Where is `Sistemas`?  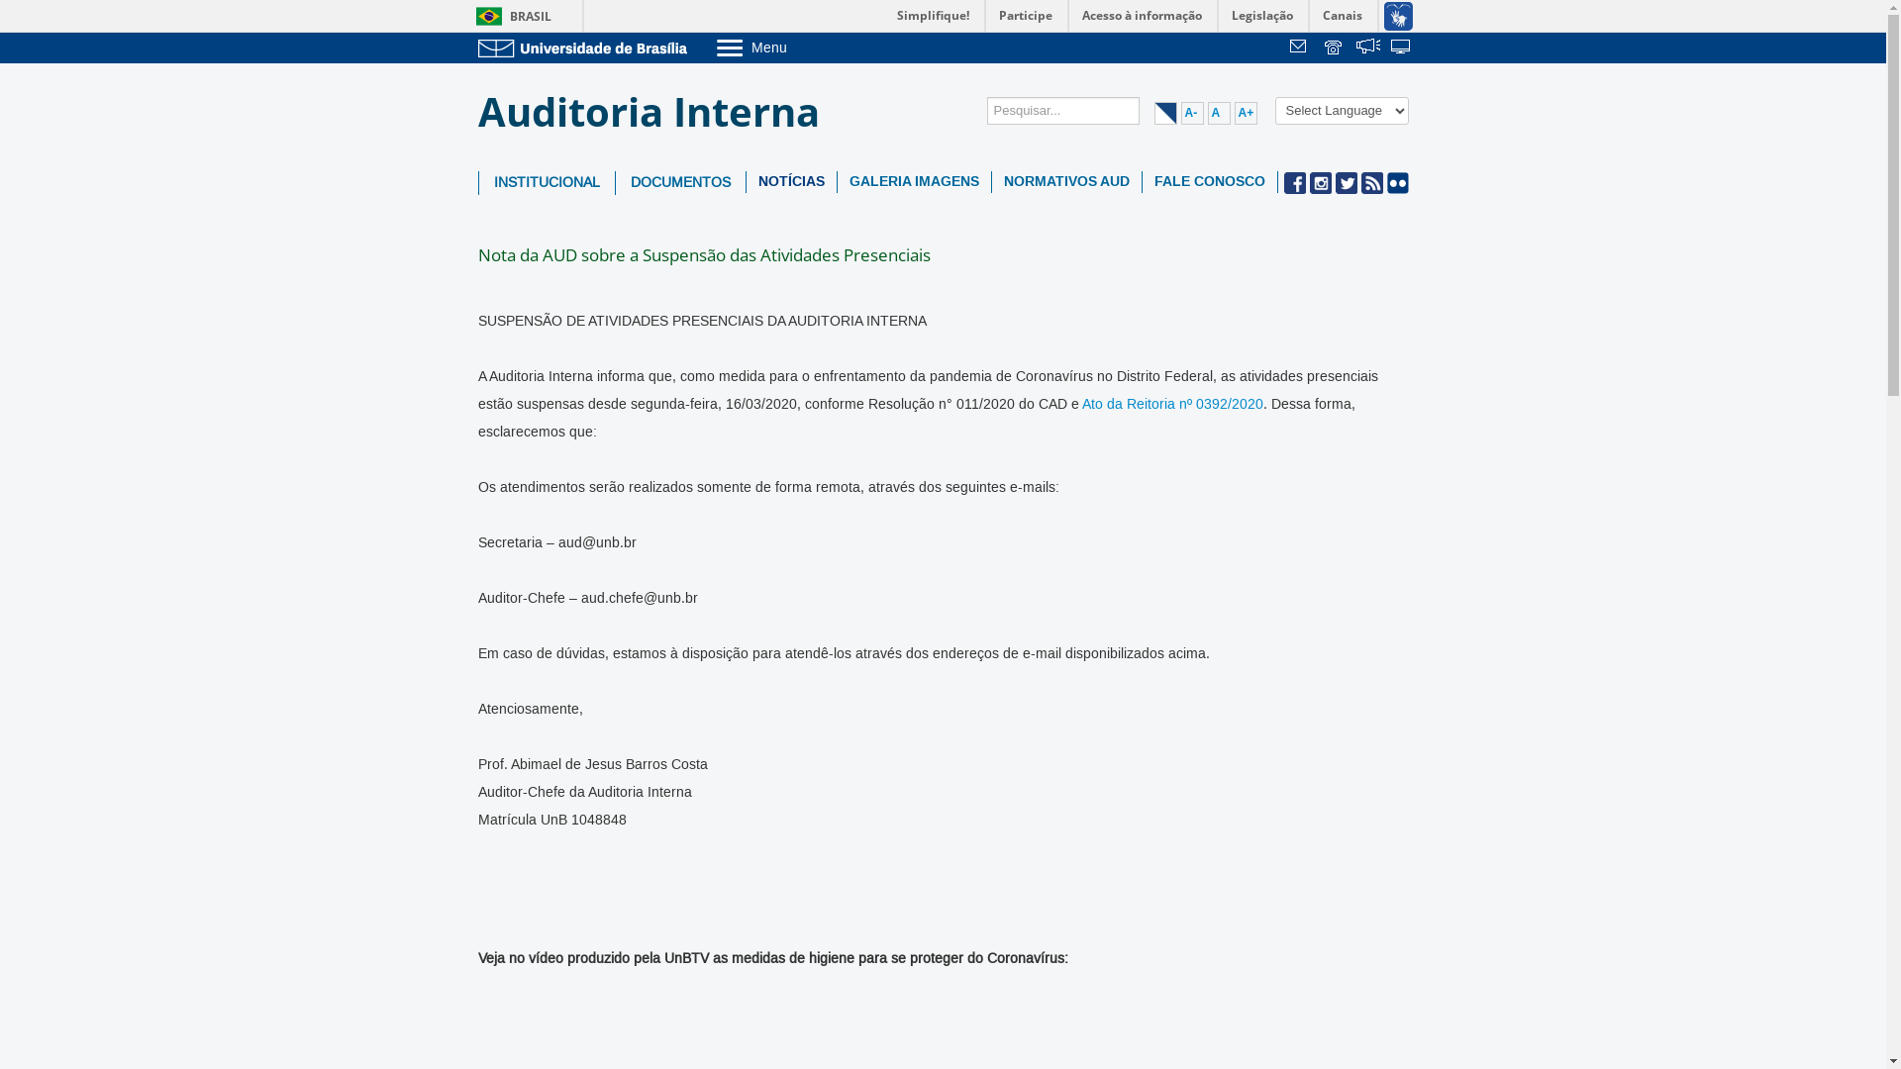 Sistemas is located at coordinates (1402, 49).